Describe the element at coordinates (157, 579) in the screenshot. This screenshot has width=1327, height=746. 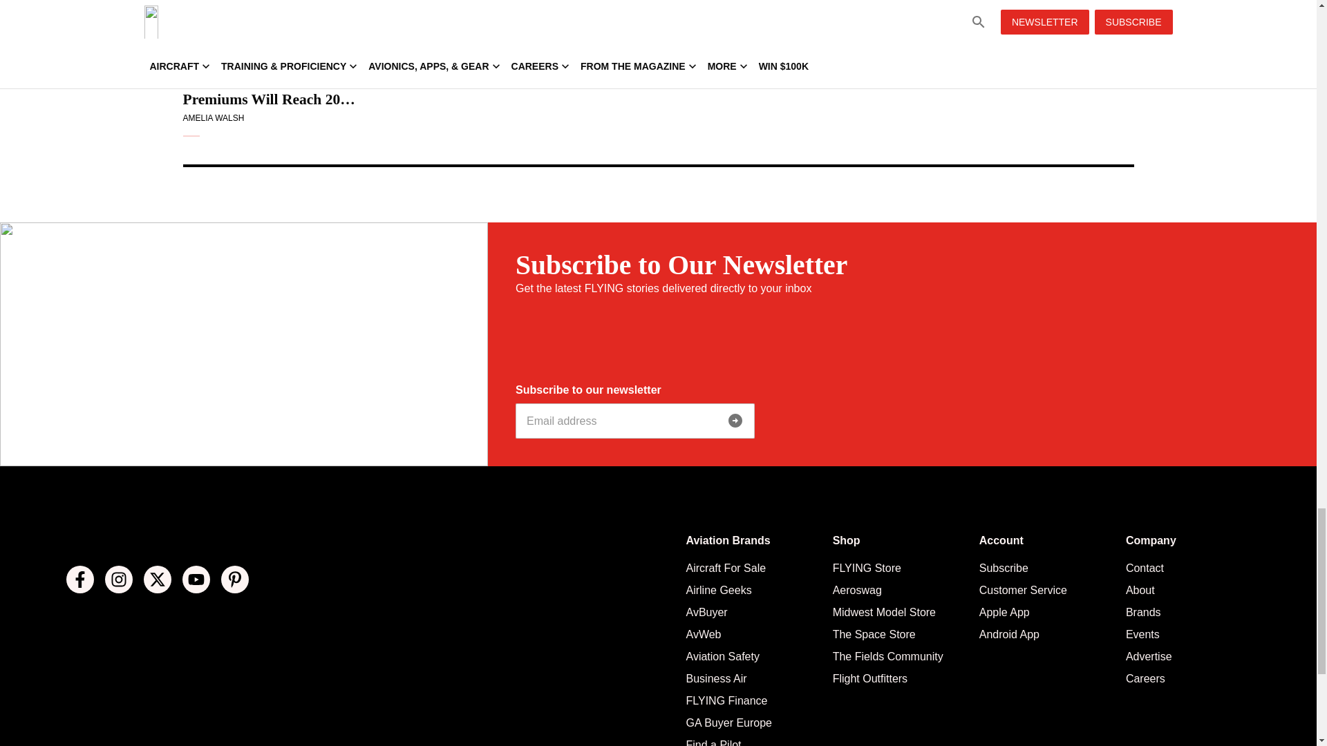
I see `Twitter` at that location.